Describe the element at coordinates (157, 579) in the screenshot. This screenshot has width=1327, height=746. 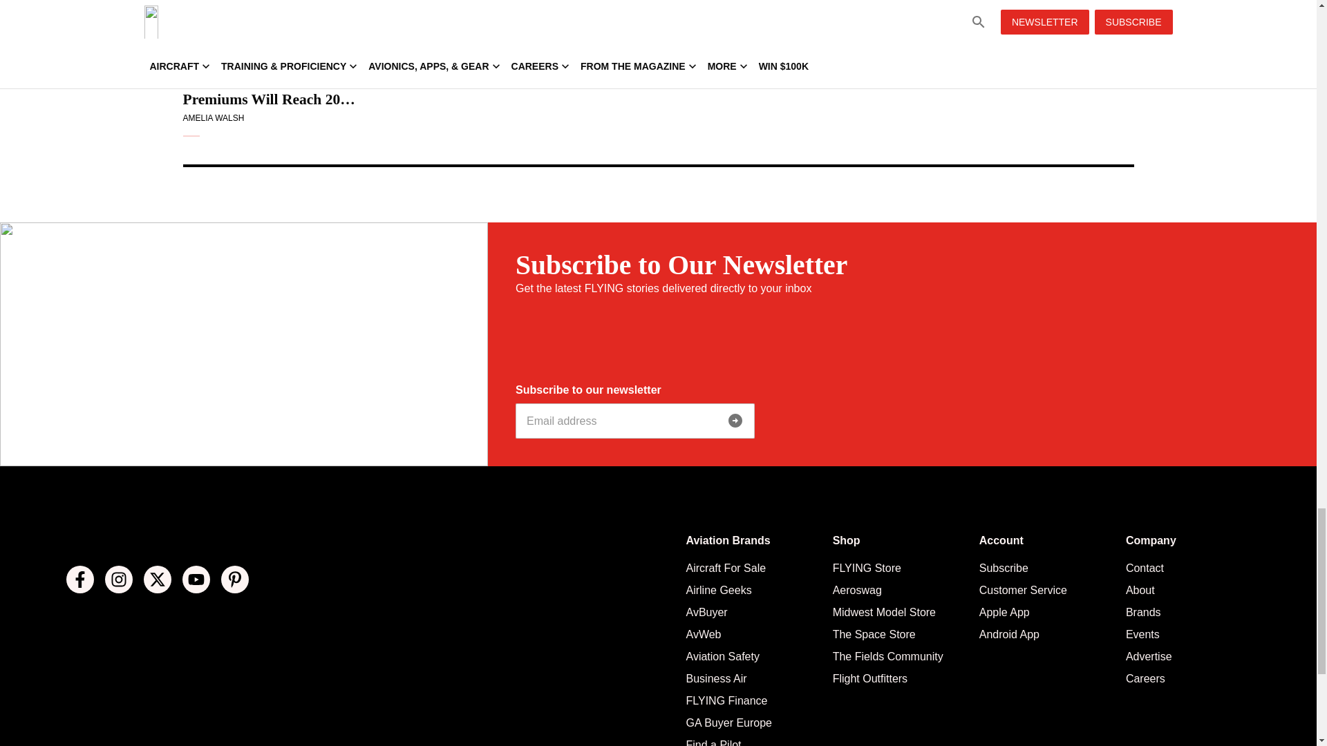
I see `Twitter` at that location.